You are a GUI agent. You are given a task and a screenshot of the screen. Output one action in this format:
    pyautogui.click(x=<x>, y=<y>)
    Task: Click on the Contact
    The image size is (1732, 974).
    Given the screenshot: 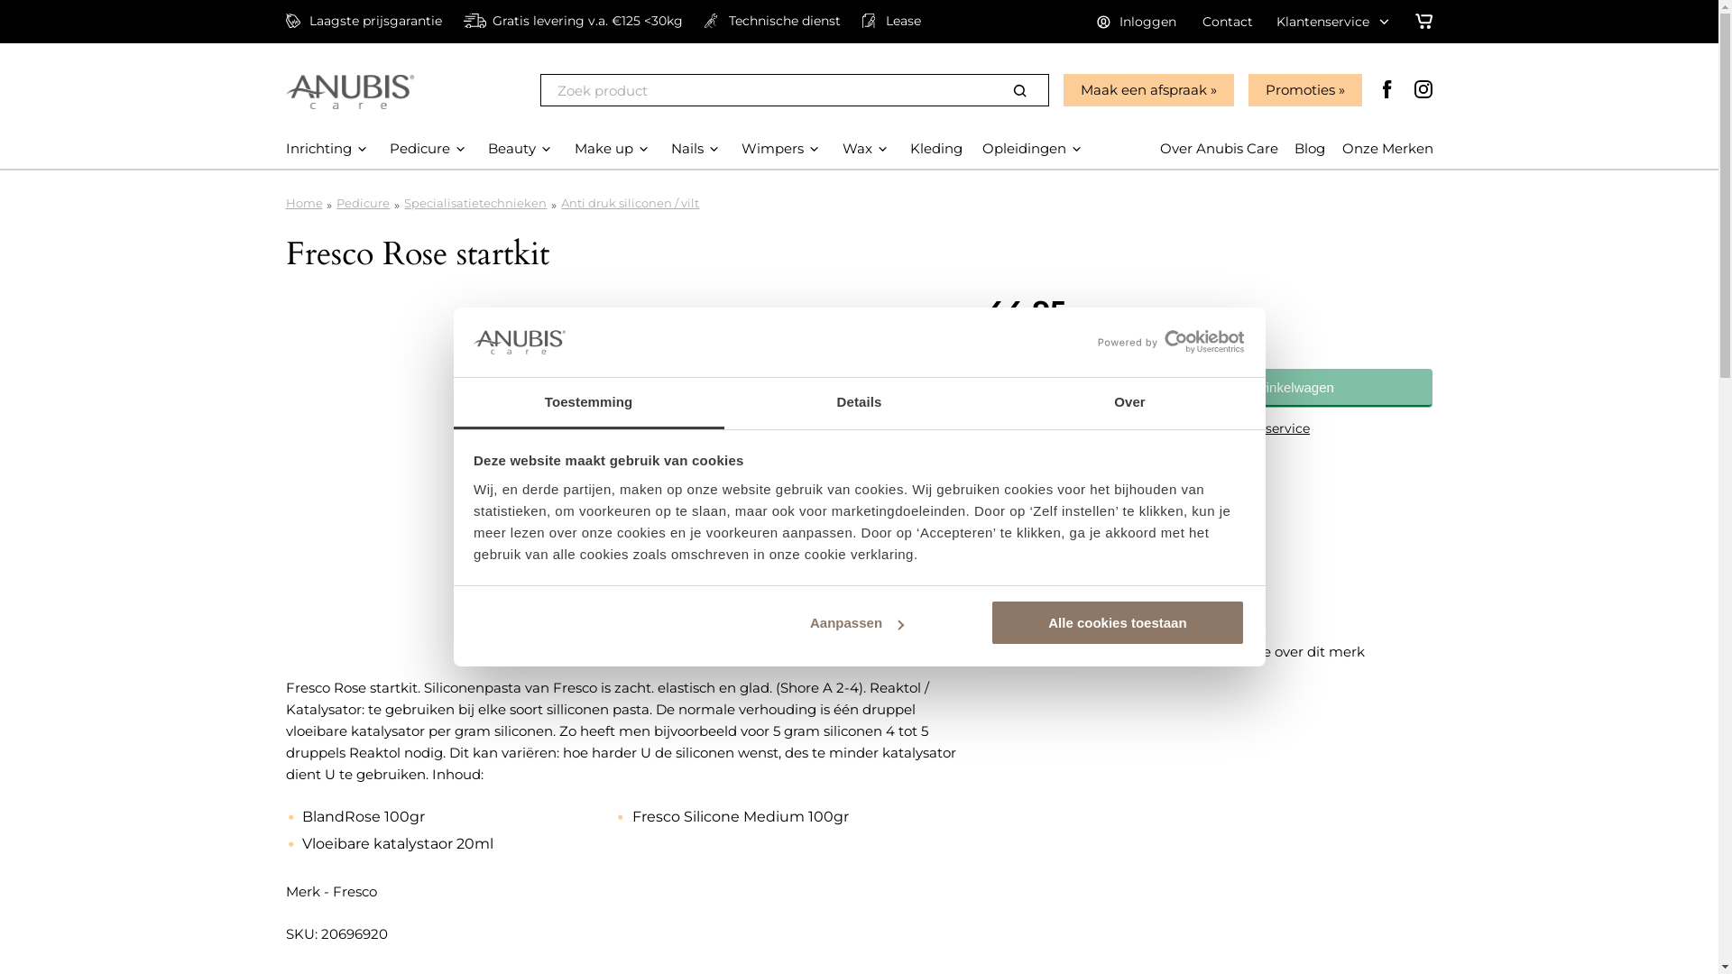 What is the action you would take?
    pyautogui.click(x=1228, y=22)
    